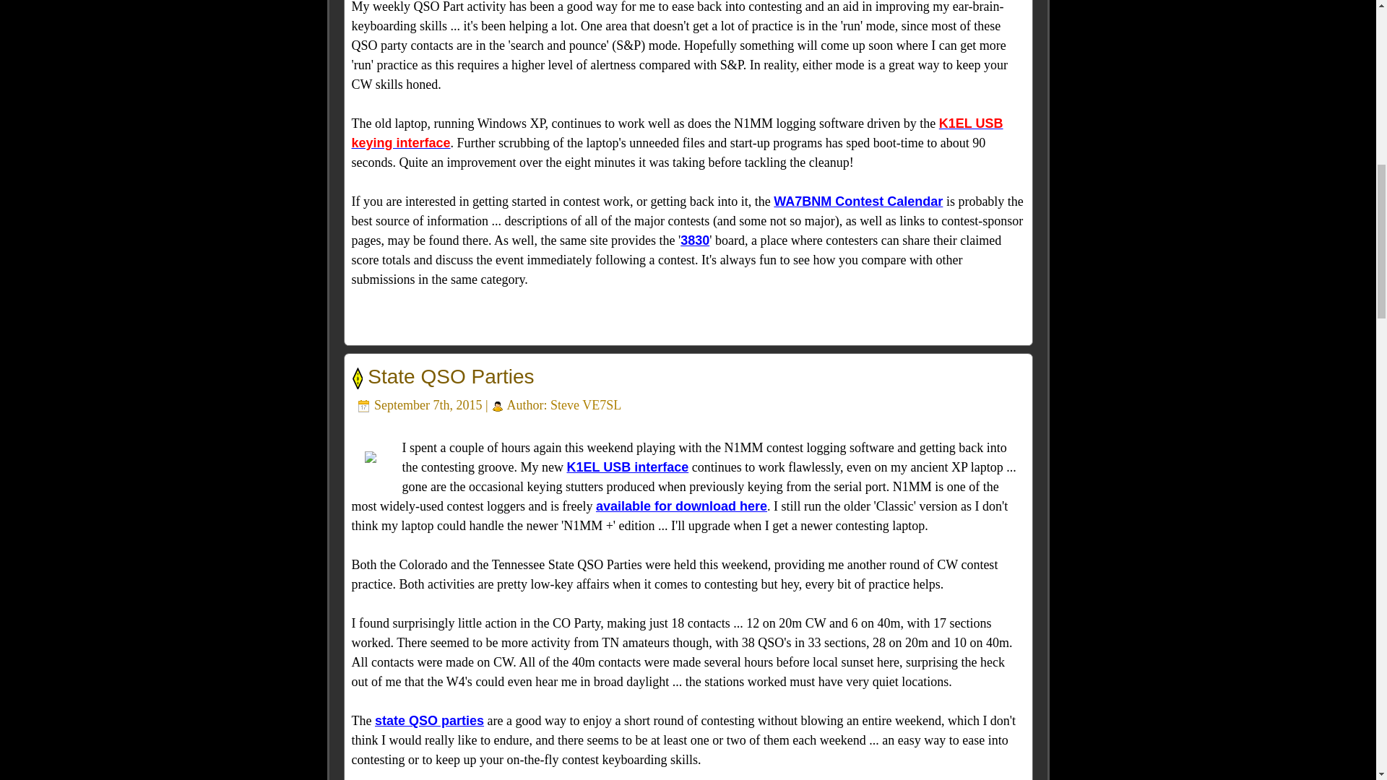 This screenshot has height=780, width=1387. What do you see at coordinates (676, 133) in the screenshot?
I see `K1EL USB keying interface` at bounding box center [676, 133].